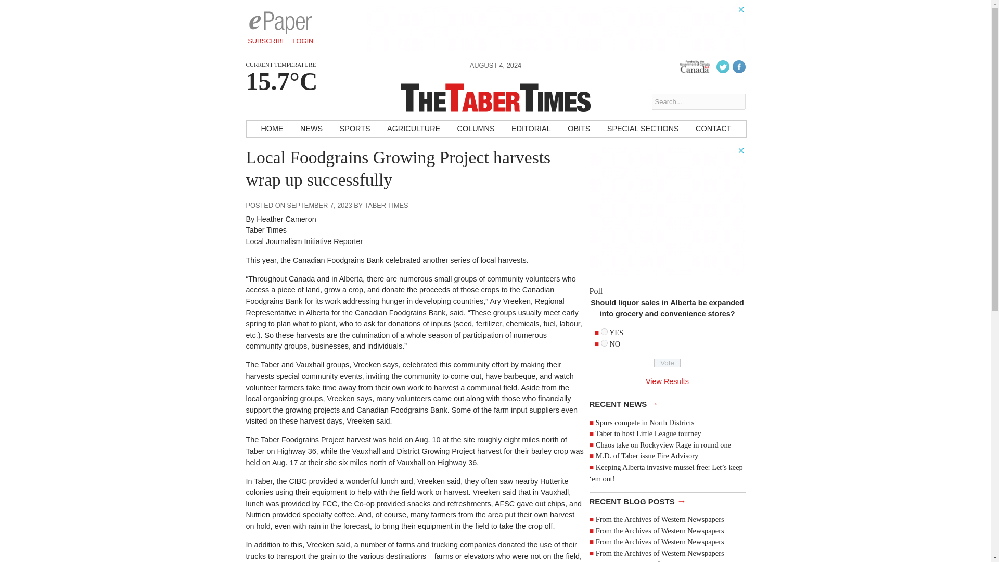 Image resolution: width=999 pixels, height=562 pixels. What do you see at coordinates (579, 129) in the screenshot?
I see `OBITS` at bounding box center [579, 129].